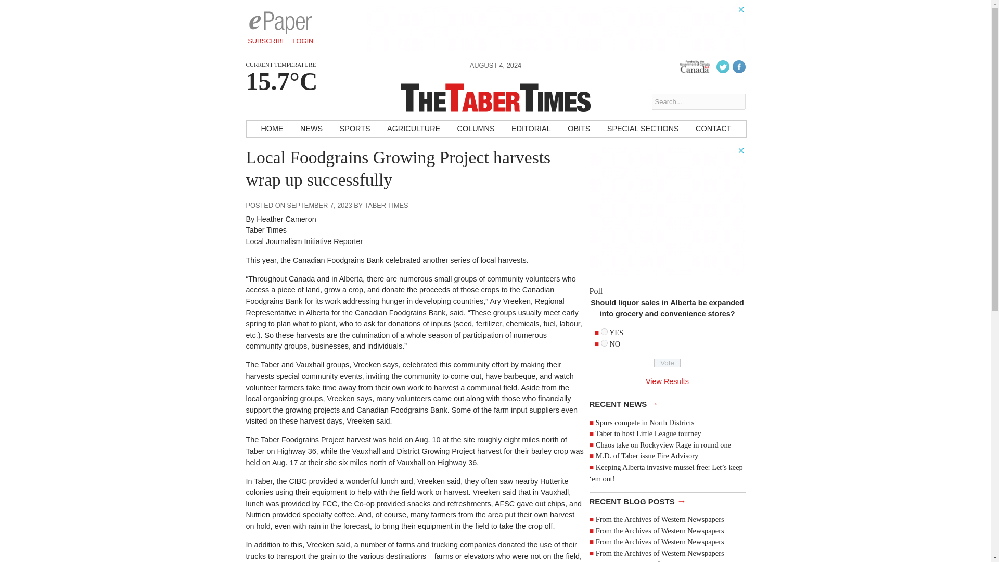 Image resolution: width=999 pixels, height=562 pixels. What do you see at coordinates (579, 129) in the screenshot?
I see `OBITS` at bounding box center [579, 129].